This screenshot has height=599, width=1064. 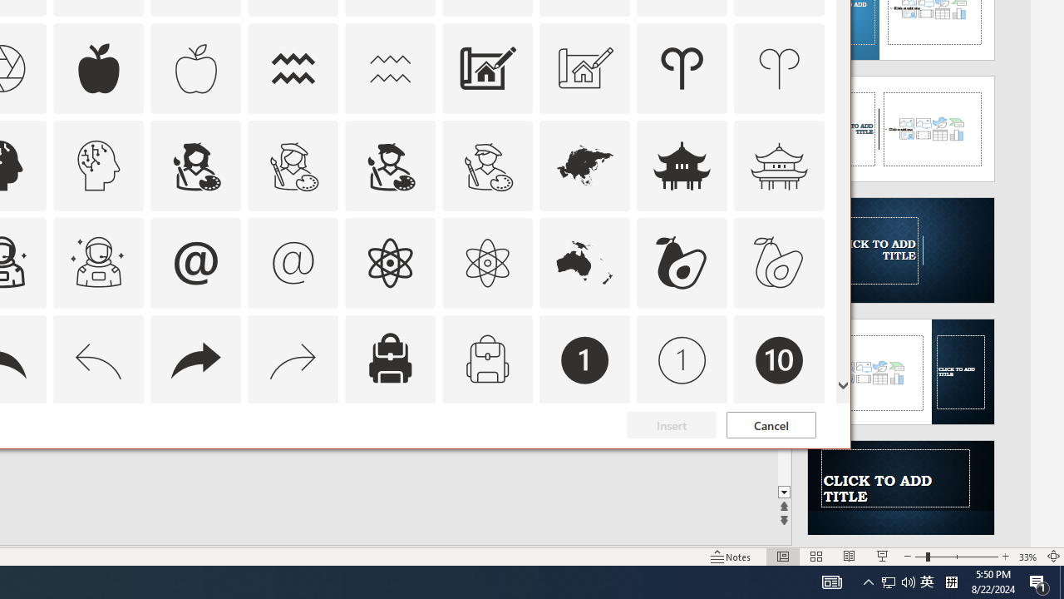 I want to click on AutomationID: Icons_ArtistFemale, so click(x=195, y=165).